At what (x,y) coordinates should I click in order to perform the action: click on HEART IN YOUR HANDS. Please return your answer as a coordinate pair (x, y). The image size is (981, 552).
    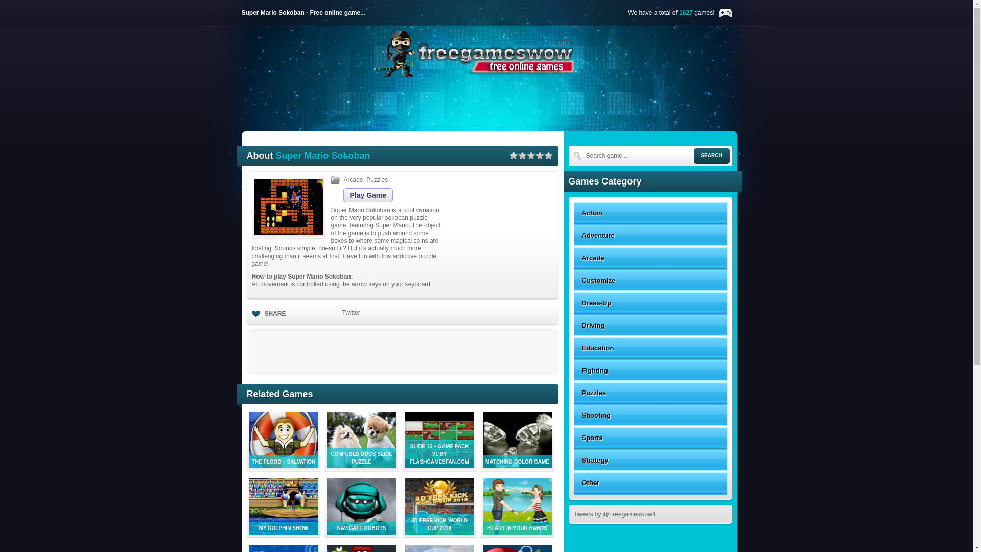
    Looking at the image, I should click on (517, 532).